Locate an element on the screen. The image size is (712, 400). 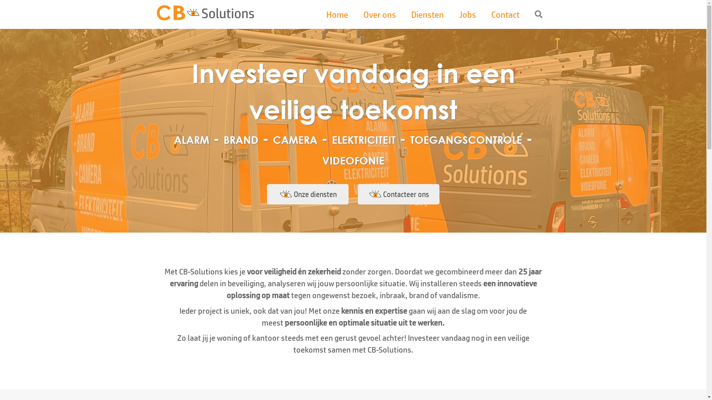
Over ons is located at coordinates (380, 14).